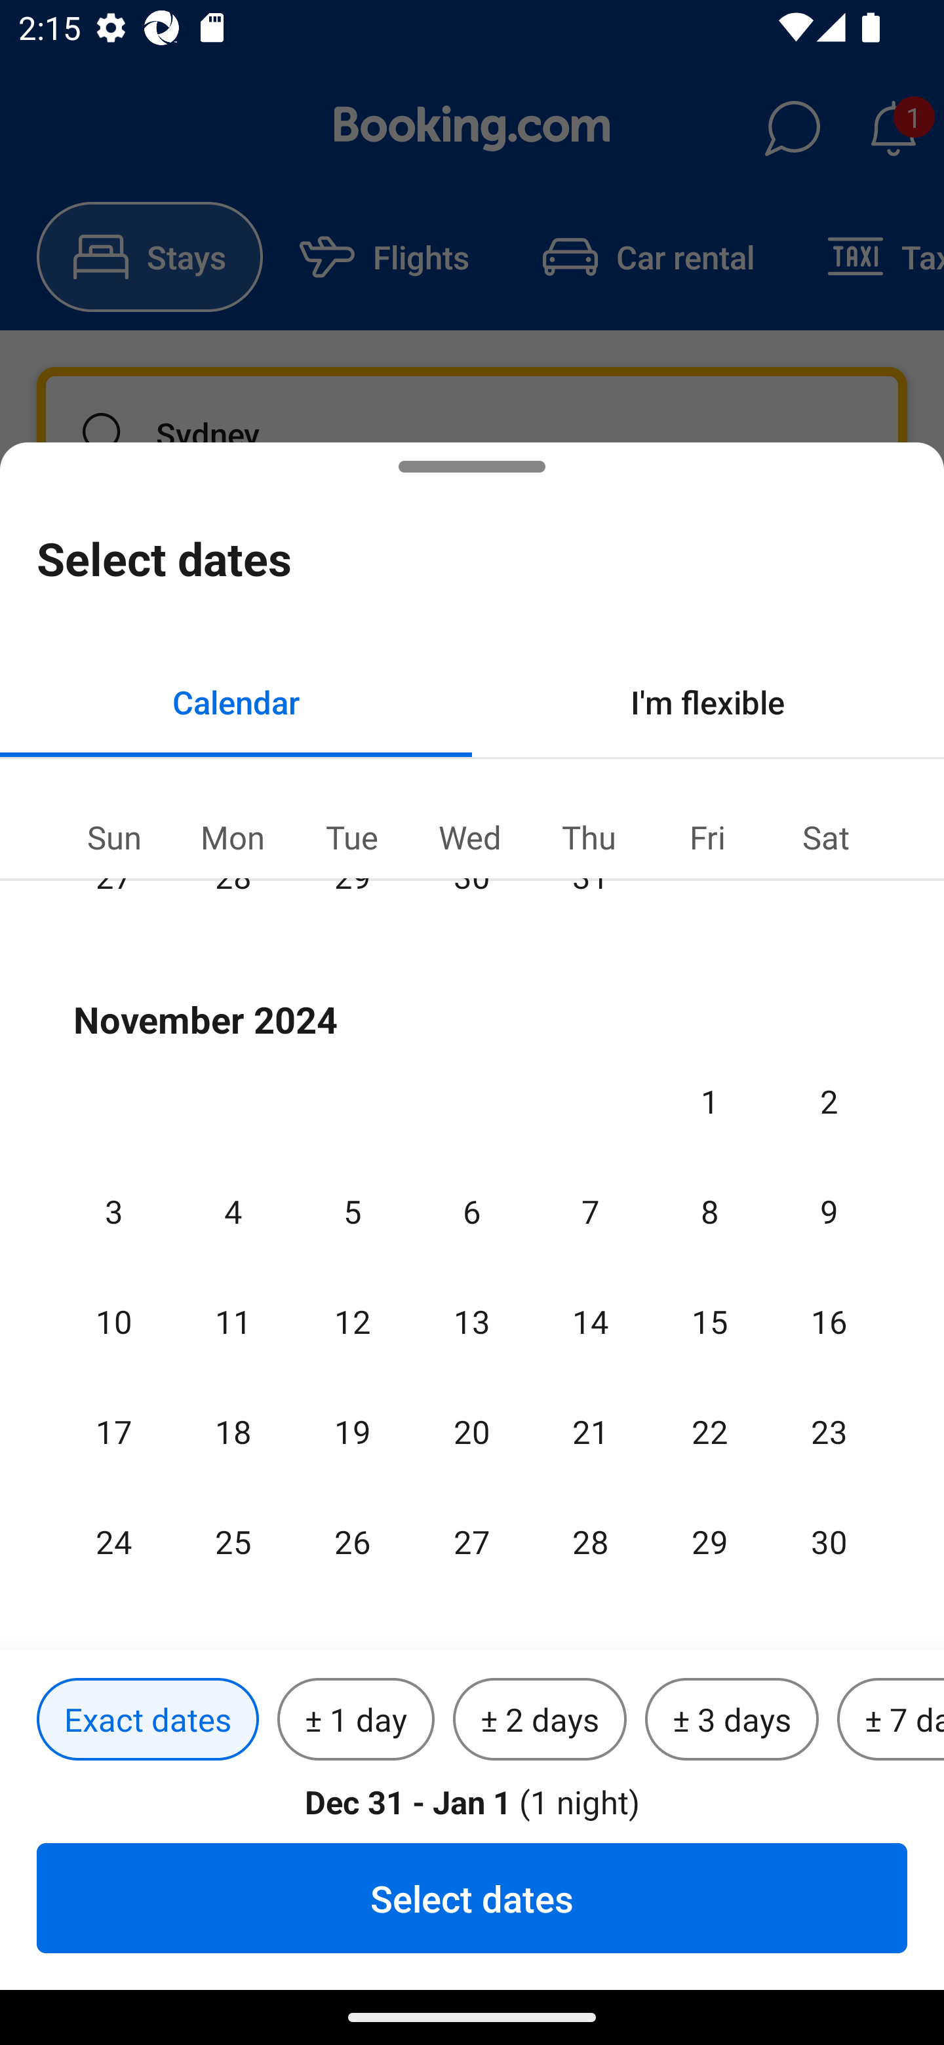 The height and width of the screenshot is (2045, 944). Describe the element at coordinates (355, 1720) in the screenshot. I see `± 1 day` at that location.